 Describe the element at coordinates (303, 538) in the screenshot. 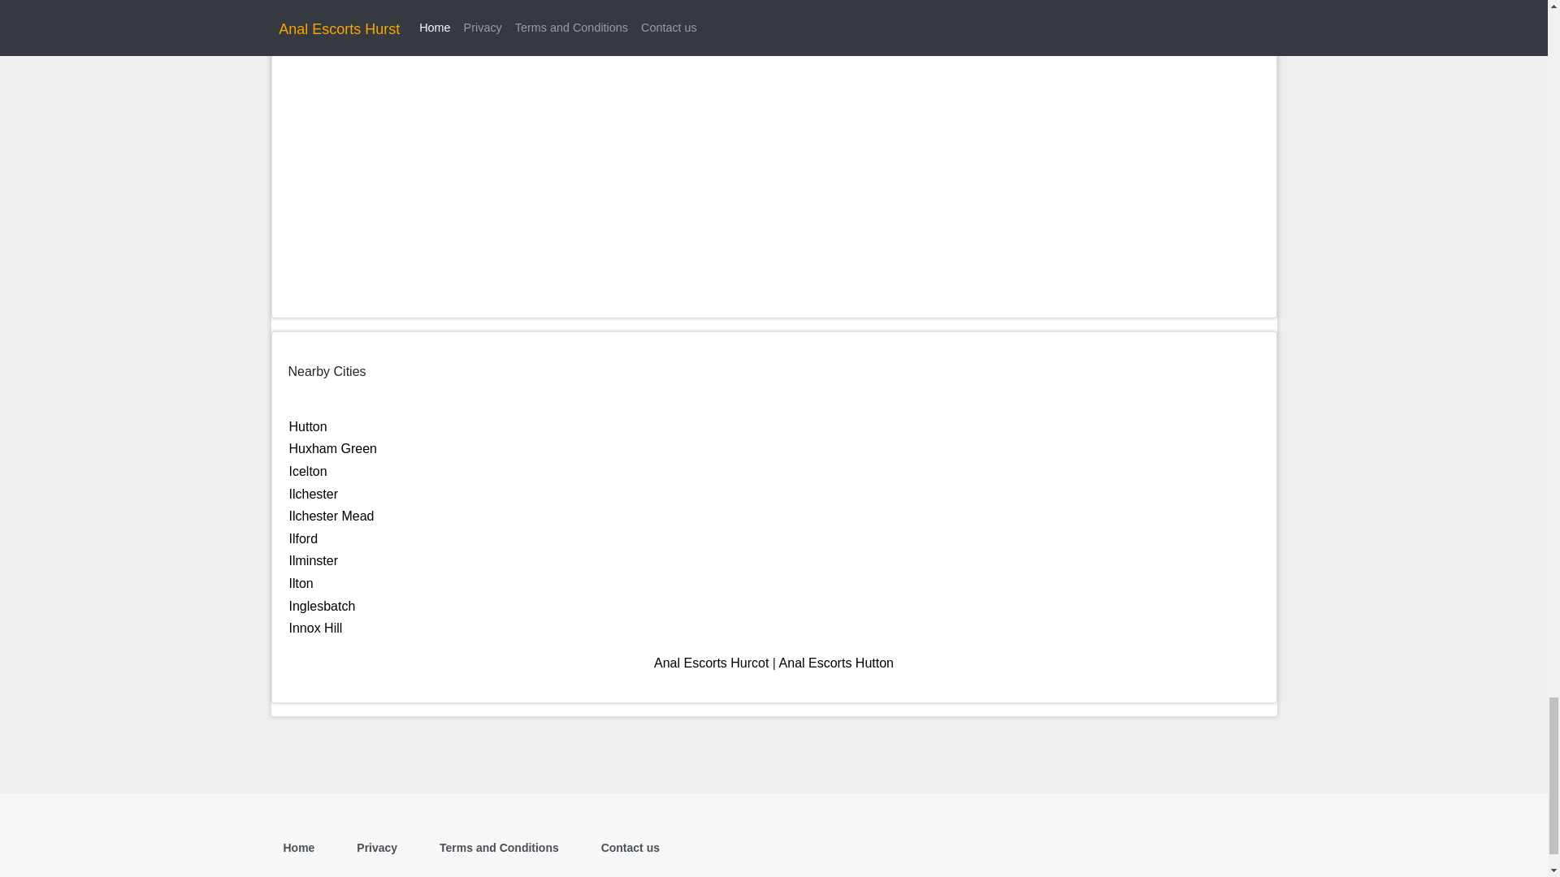

I see `Ilford` at that location.